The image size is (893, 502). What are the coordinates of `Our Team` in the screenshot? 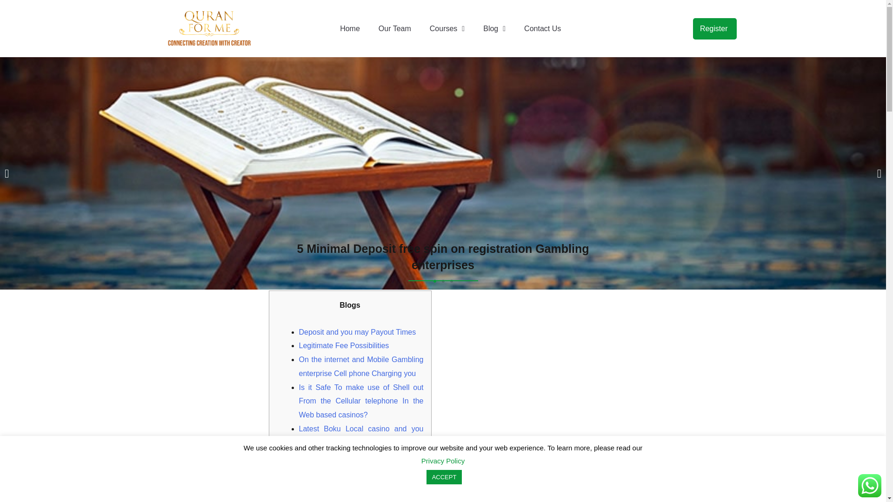 It's located at (394, 29).